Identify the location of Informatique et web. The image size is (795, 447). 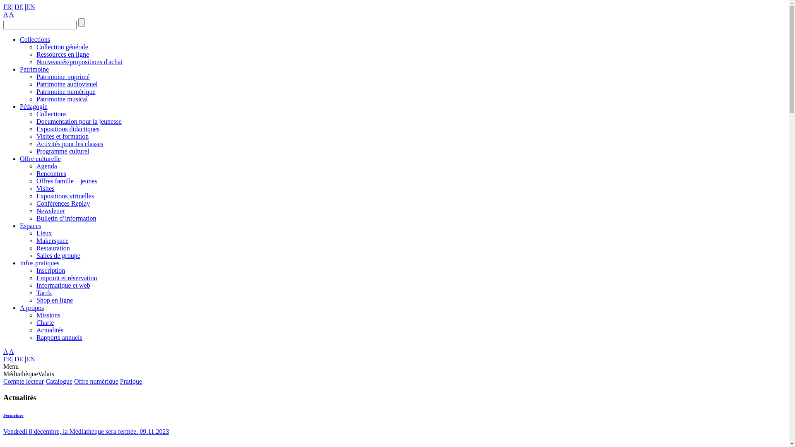
(63, 286).